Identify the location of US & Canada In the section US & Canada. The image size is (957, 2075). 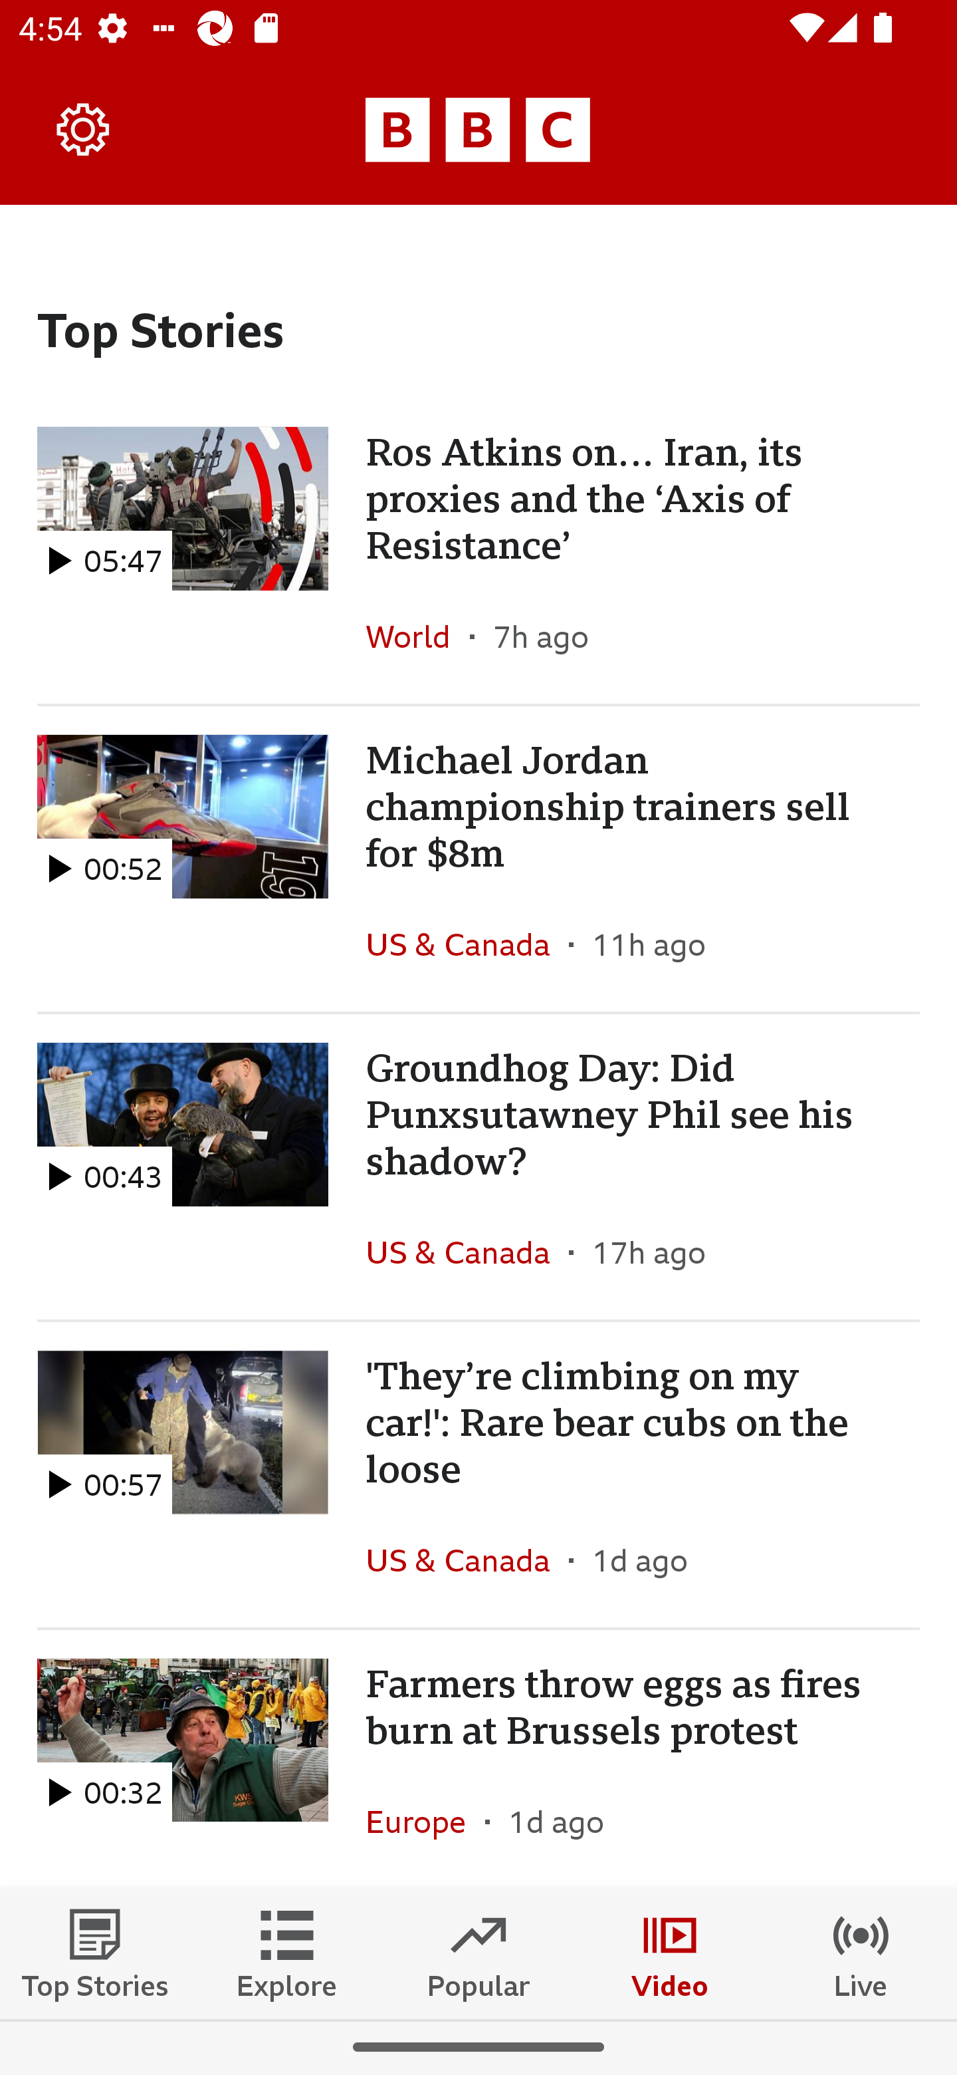
(467, 1560).